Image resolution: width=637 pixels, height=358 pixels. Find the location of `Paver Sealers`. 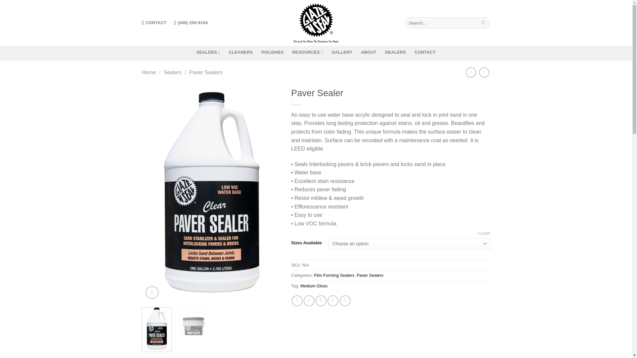

Paver Sealers is located at coordinates (370, 275).